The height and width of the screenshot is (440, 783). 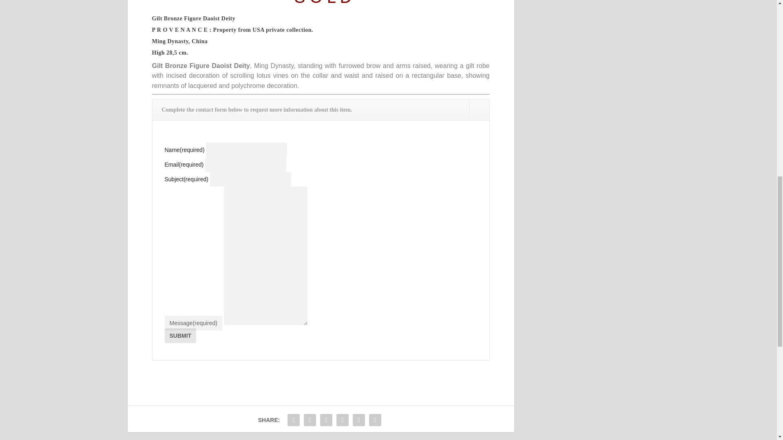 What do you see at coordinates (294, 420) in the screenshot?
I see `Share "Gilt Bronze Figure Daoist Deity" via Facebook` at bounding box center [294, 420].